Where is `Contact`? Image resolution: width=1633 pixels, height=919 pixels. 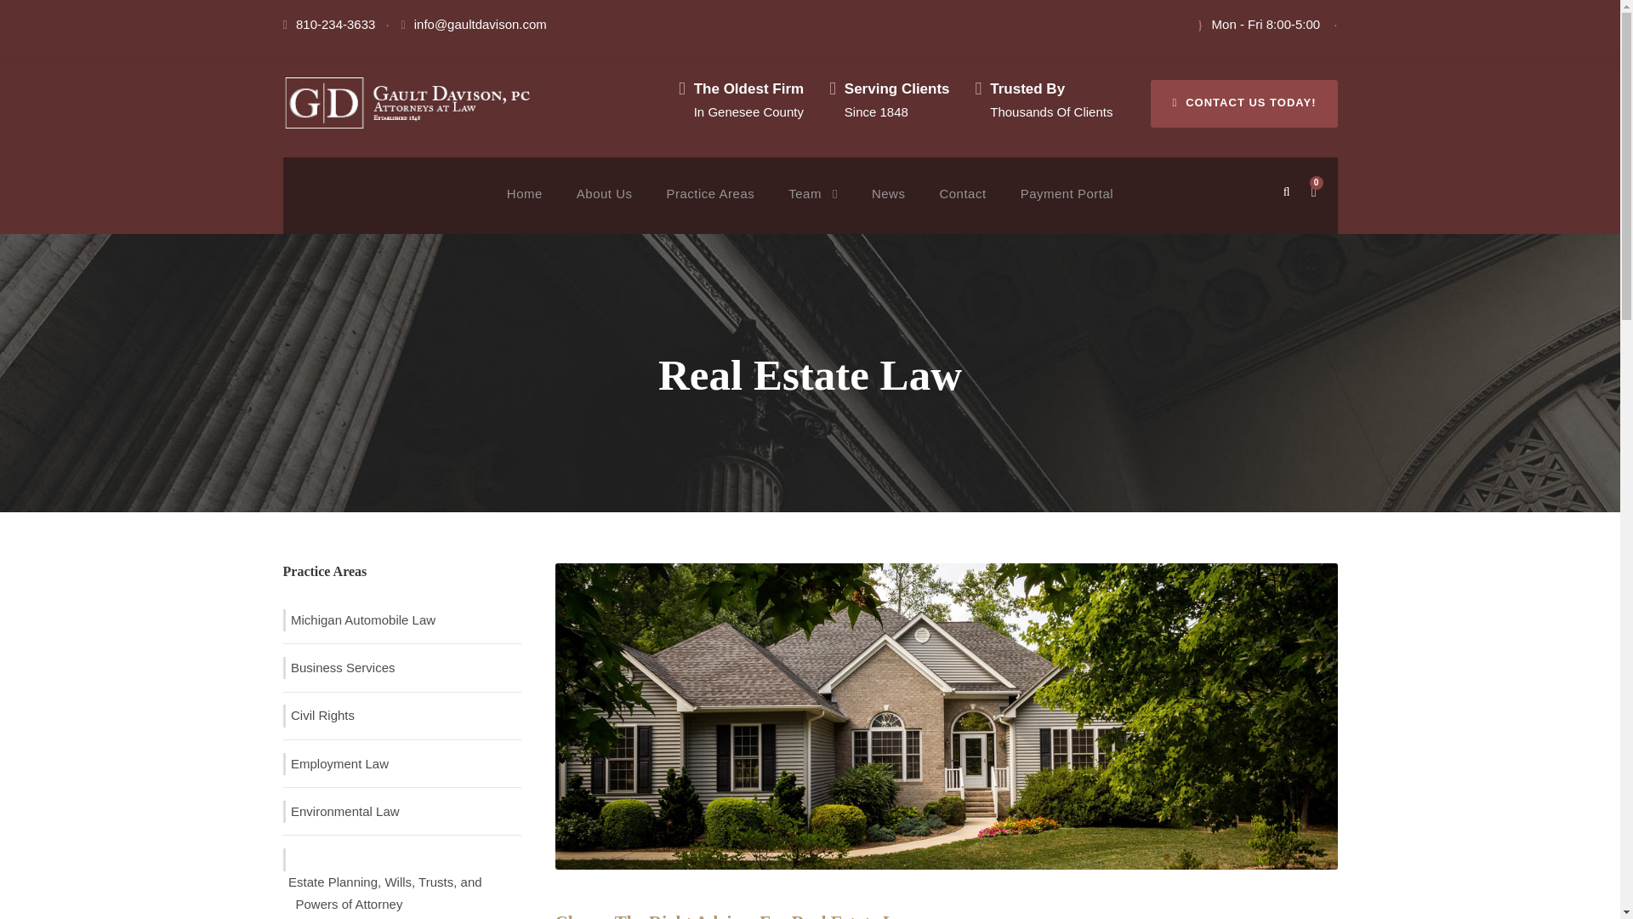 Contact is located at coordinates (963, 208).